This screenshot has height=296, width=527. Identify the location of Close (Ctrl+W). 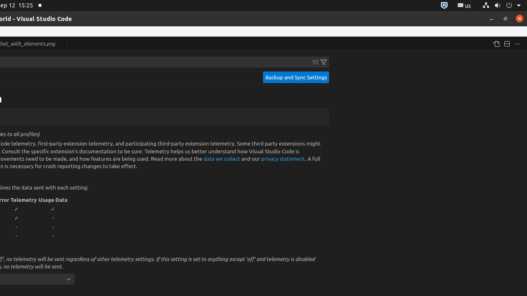
(61, 44).